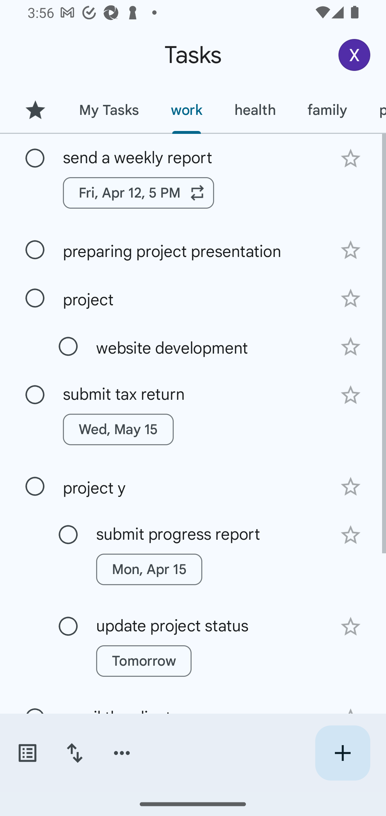 This screenshot has width=386, height=816. I want to click on Add star, so click(350, 626).